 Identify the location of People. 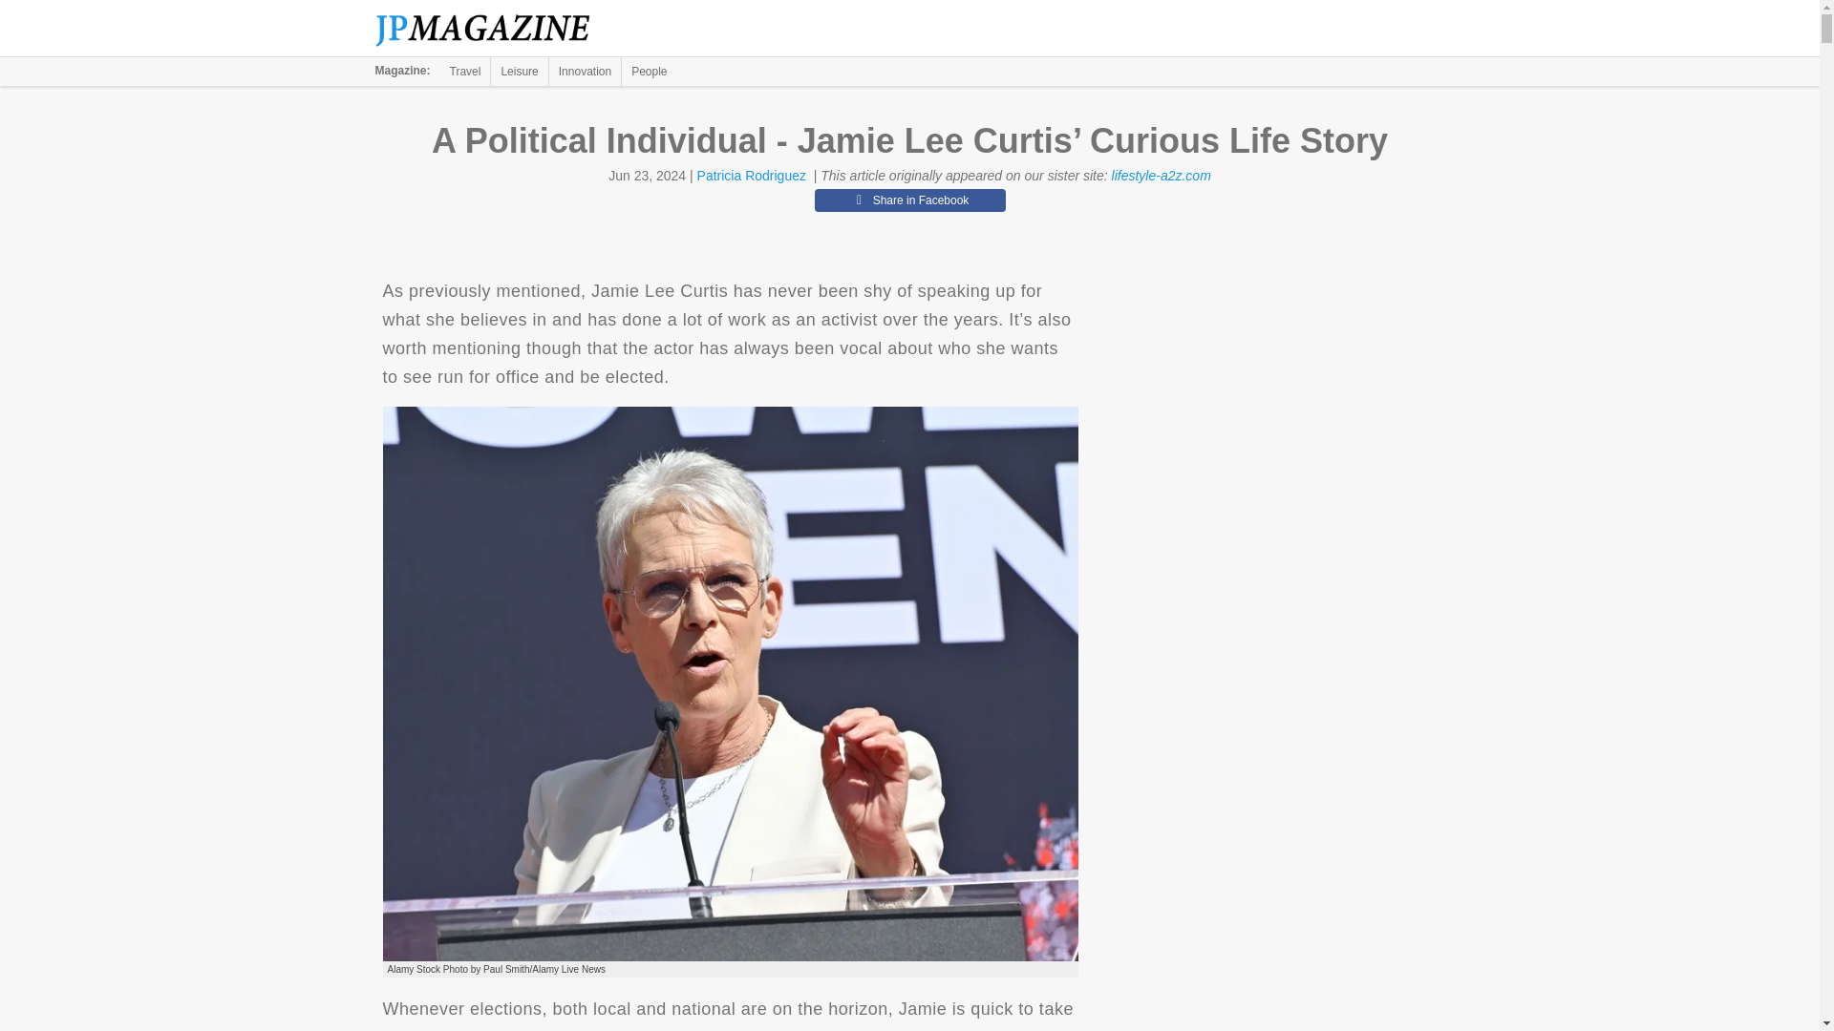
(649, 71).